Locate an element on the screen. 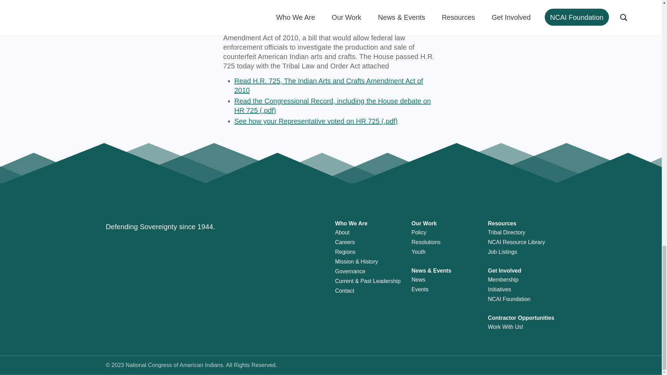  Contact is located at coordinates (344, 291).